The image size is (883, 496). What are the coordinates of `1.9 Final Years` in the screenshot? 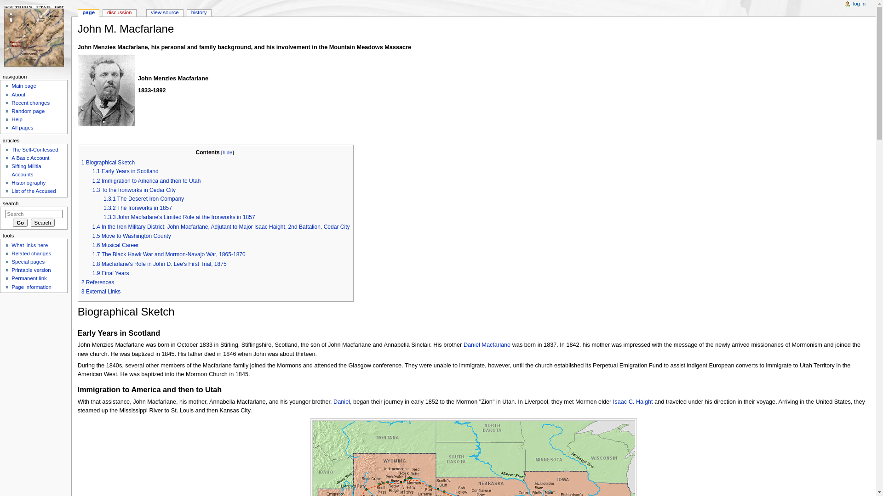 It's located at (111, 273).